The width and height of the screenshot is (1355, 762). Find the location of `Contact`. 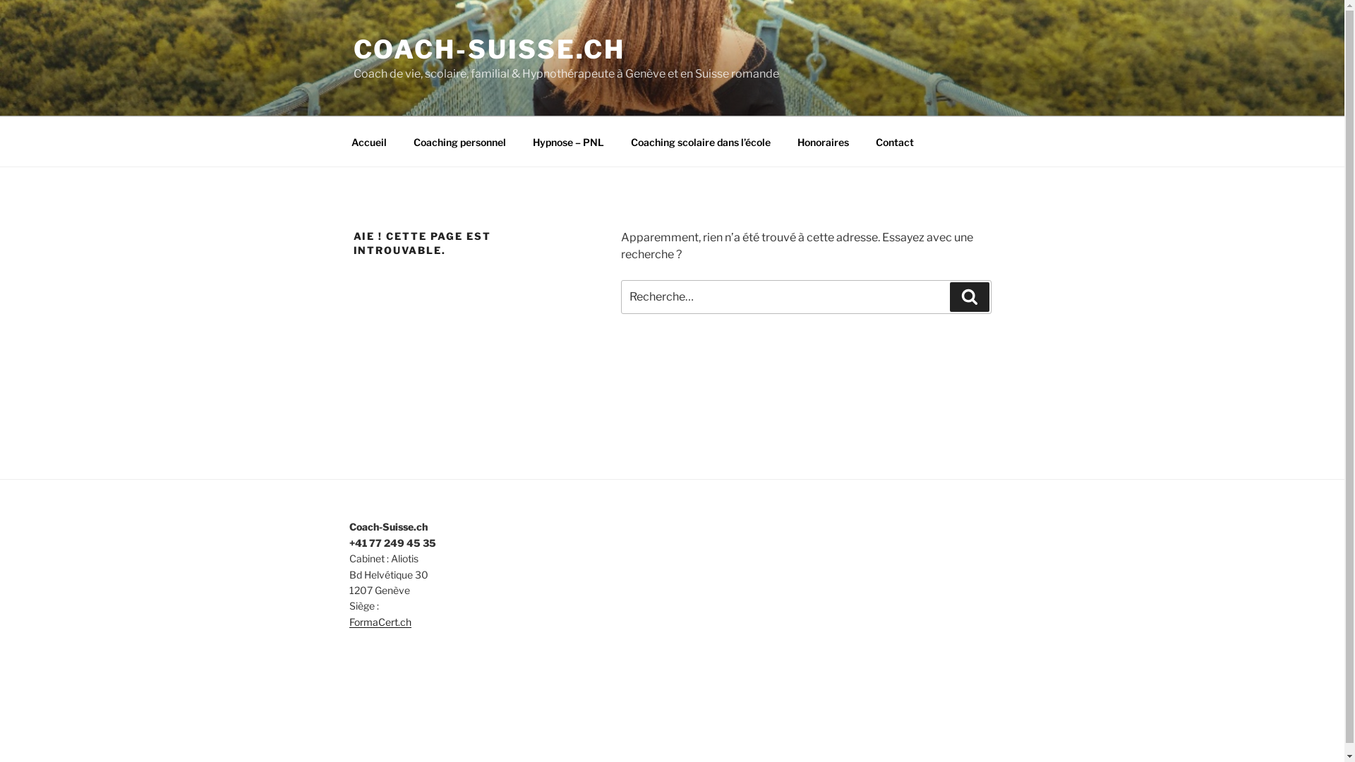

Contact is located at coordinates (895, 141).